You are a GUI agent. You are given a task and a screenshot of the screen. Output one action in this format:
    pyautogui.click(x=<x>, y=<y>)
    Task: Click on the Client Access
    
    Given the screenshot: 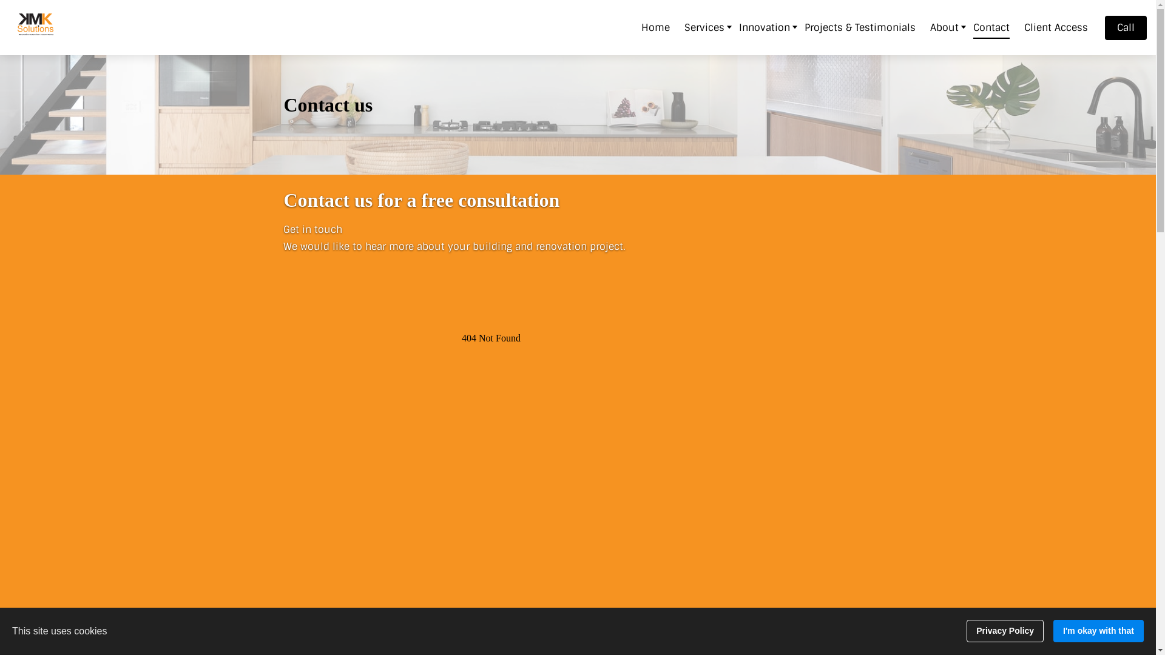 What is the action you would take?
    pyautogui.click(x=1056, y=27)
    